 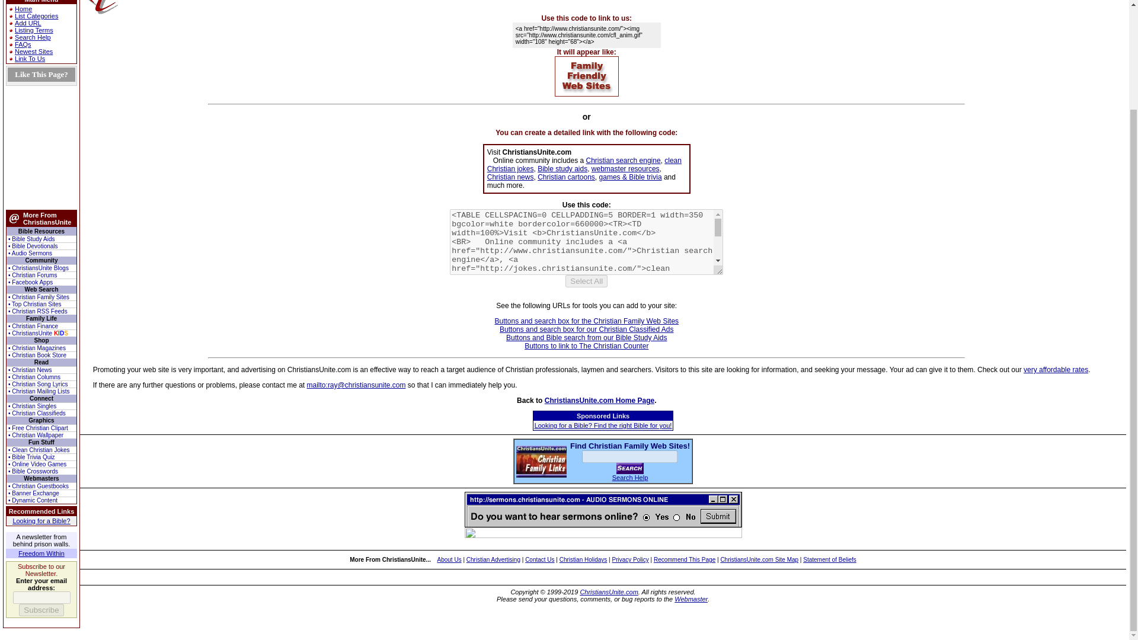 What do you see at coordinates (36, 15) in the screenshot?
I see `List Categories` at bounding box center [36, 15].